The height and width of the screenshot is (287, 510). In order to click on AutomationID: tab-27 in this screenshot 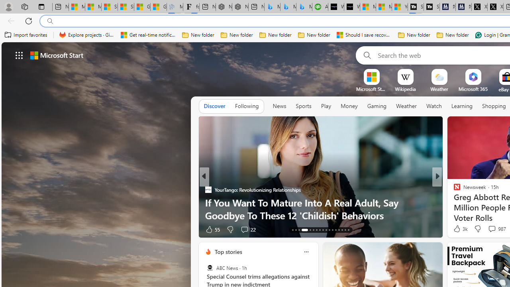, I will do `click(342, 230)`.